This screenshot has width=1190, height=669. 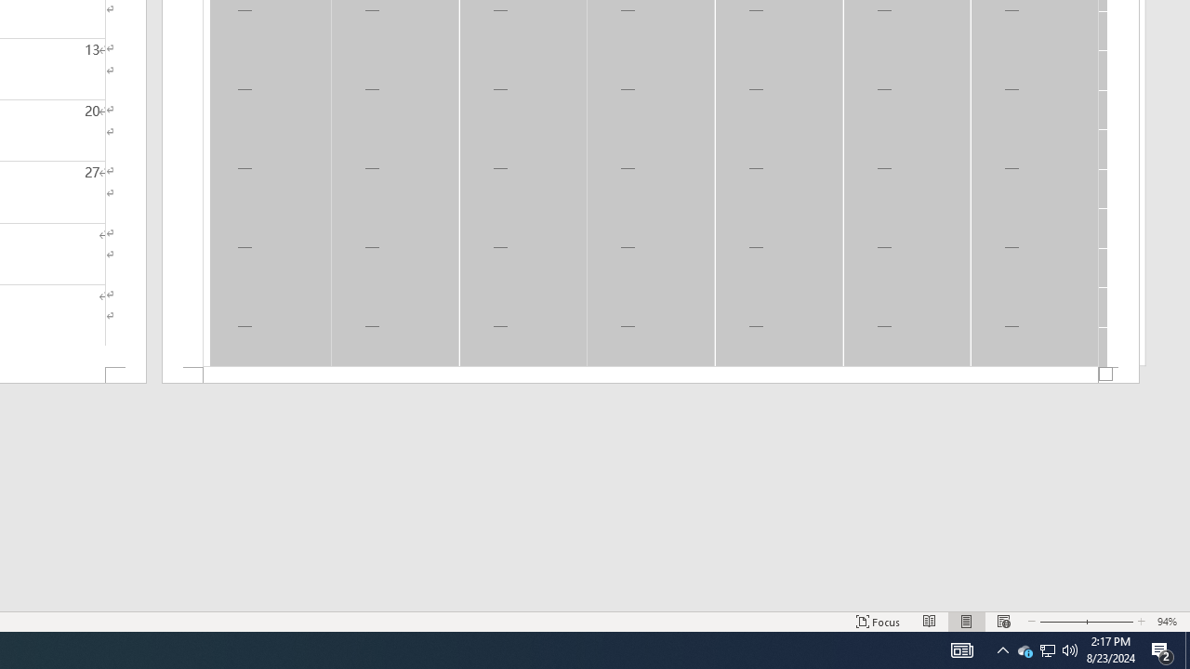 I want to click on Read Mode, so click(x=930, y=621).